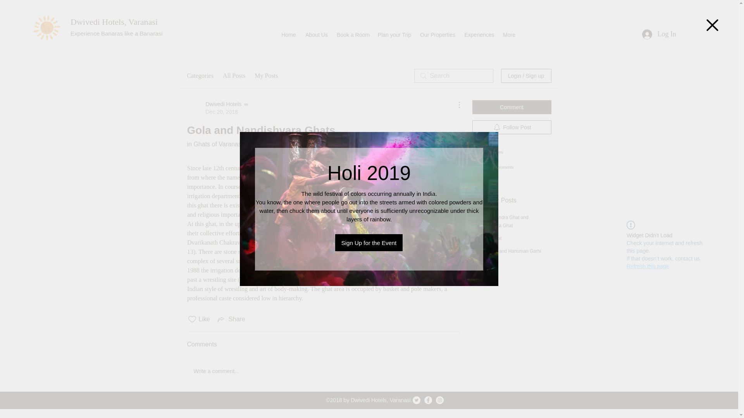 This screenshot has height=418, width=744. Describe the element at coordinates (231, 319) in the screenshot. I see `Plan your Trip` at that location.